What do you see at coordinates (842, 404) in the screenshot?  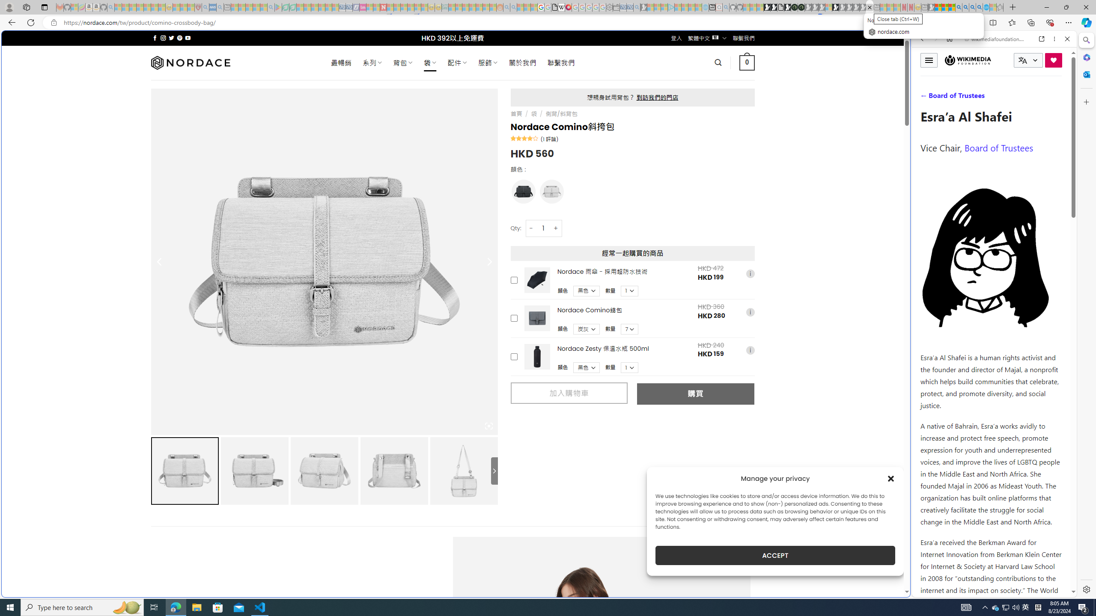 I see `MSN` at bounding box center [842, 404].